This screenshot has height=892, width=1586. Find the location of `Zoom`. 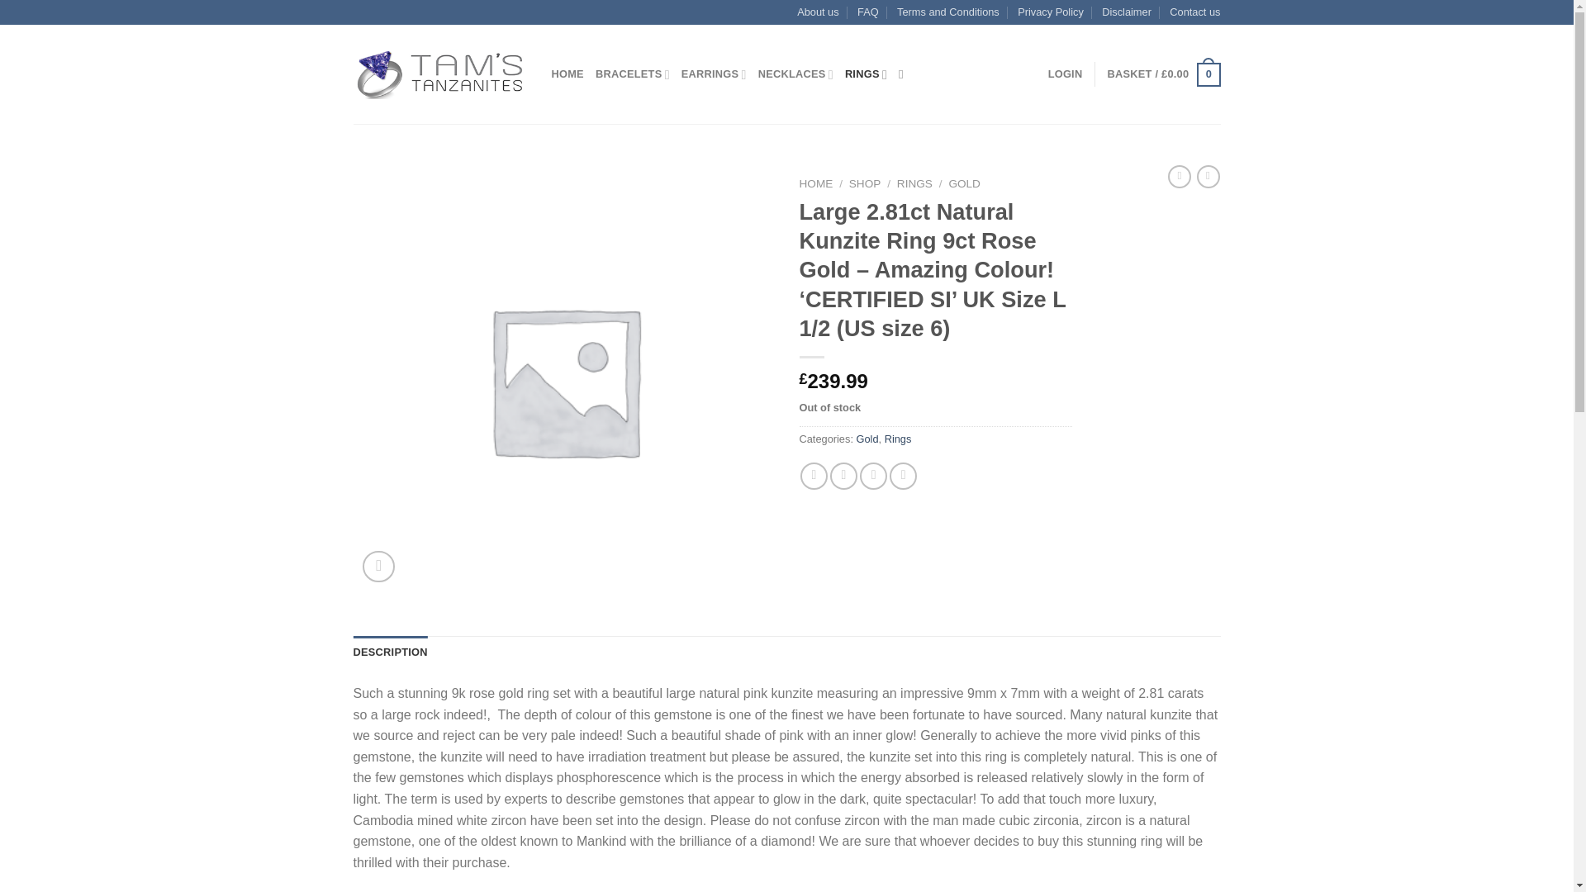

Zoom is located at coordinates (378, 567).